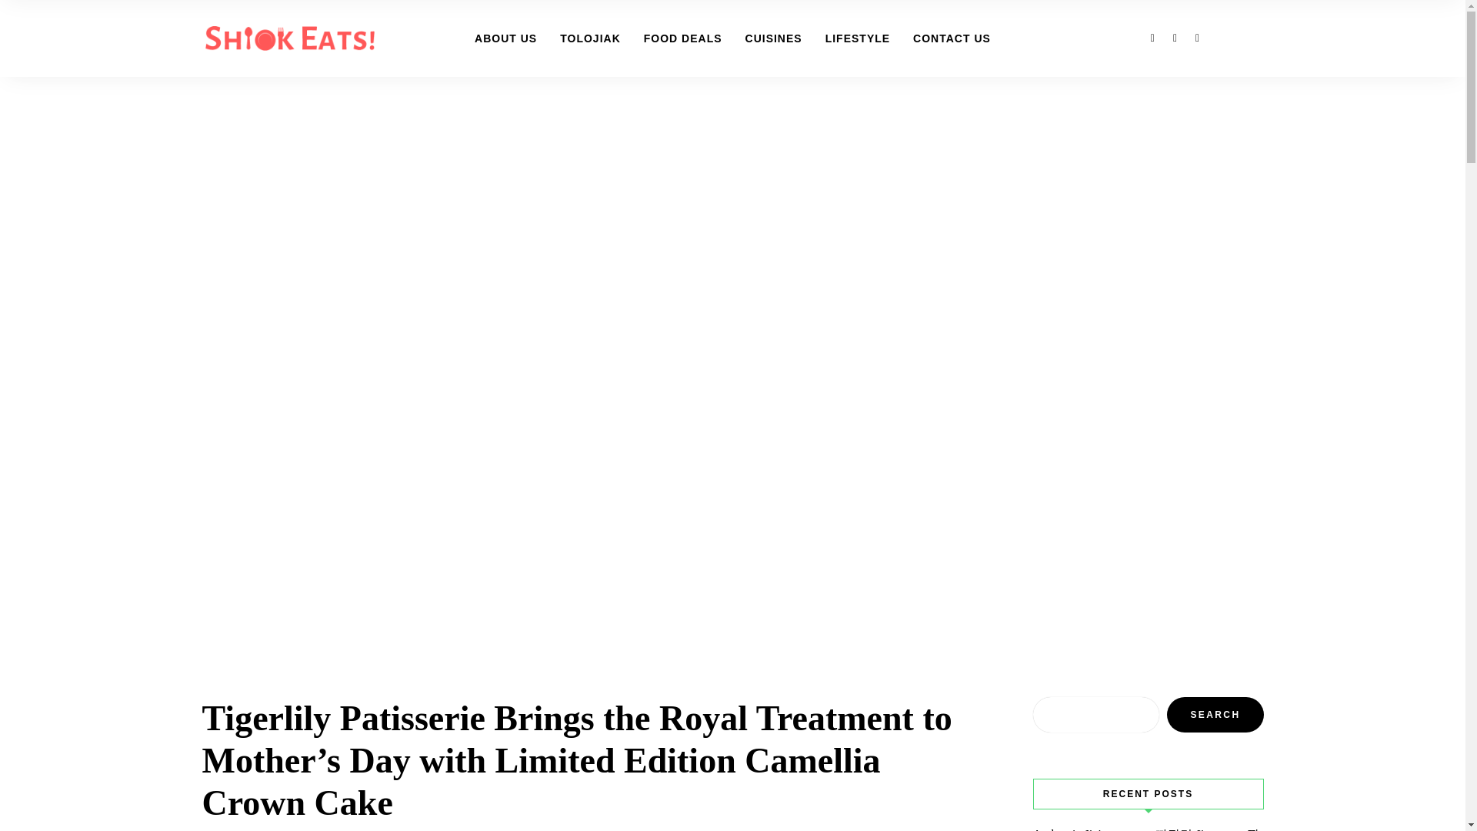  I want to click on tiktok, so click(1197, 37).